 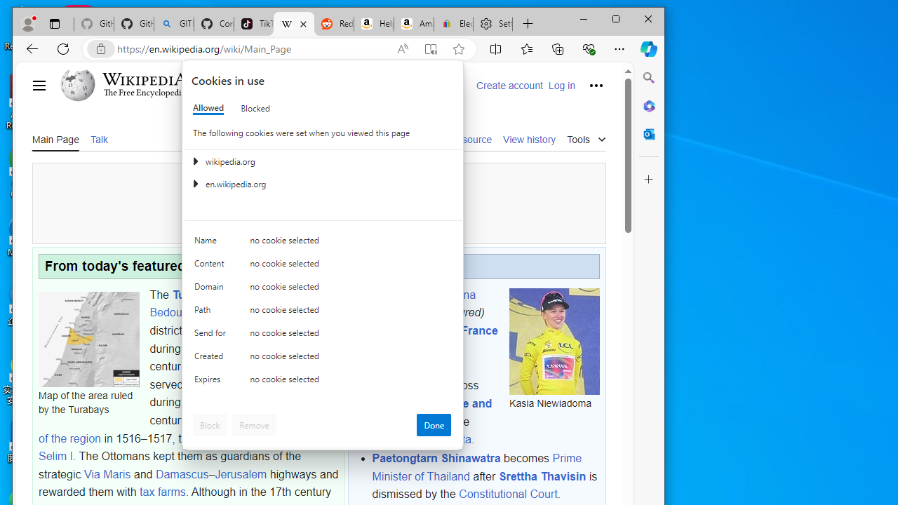 What do you see at coordinates (212, 382) in the screenshot?
I see `Expires` at bounding box center [212, 382].